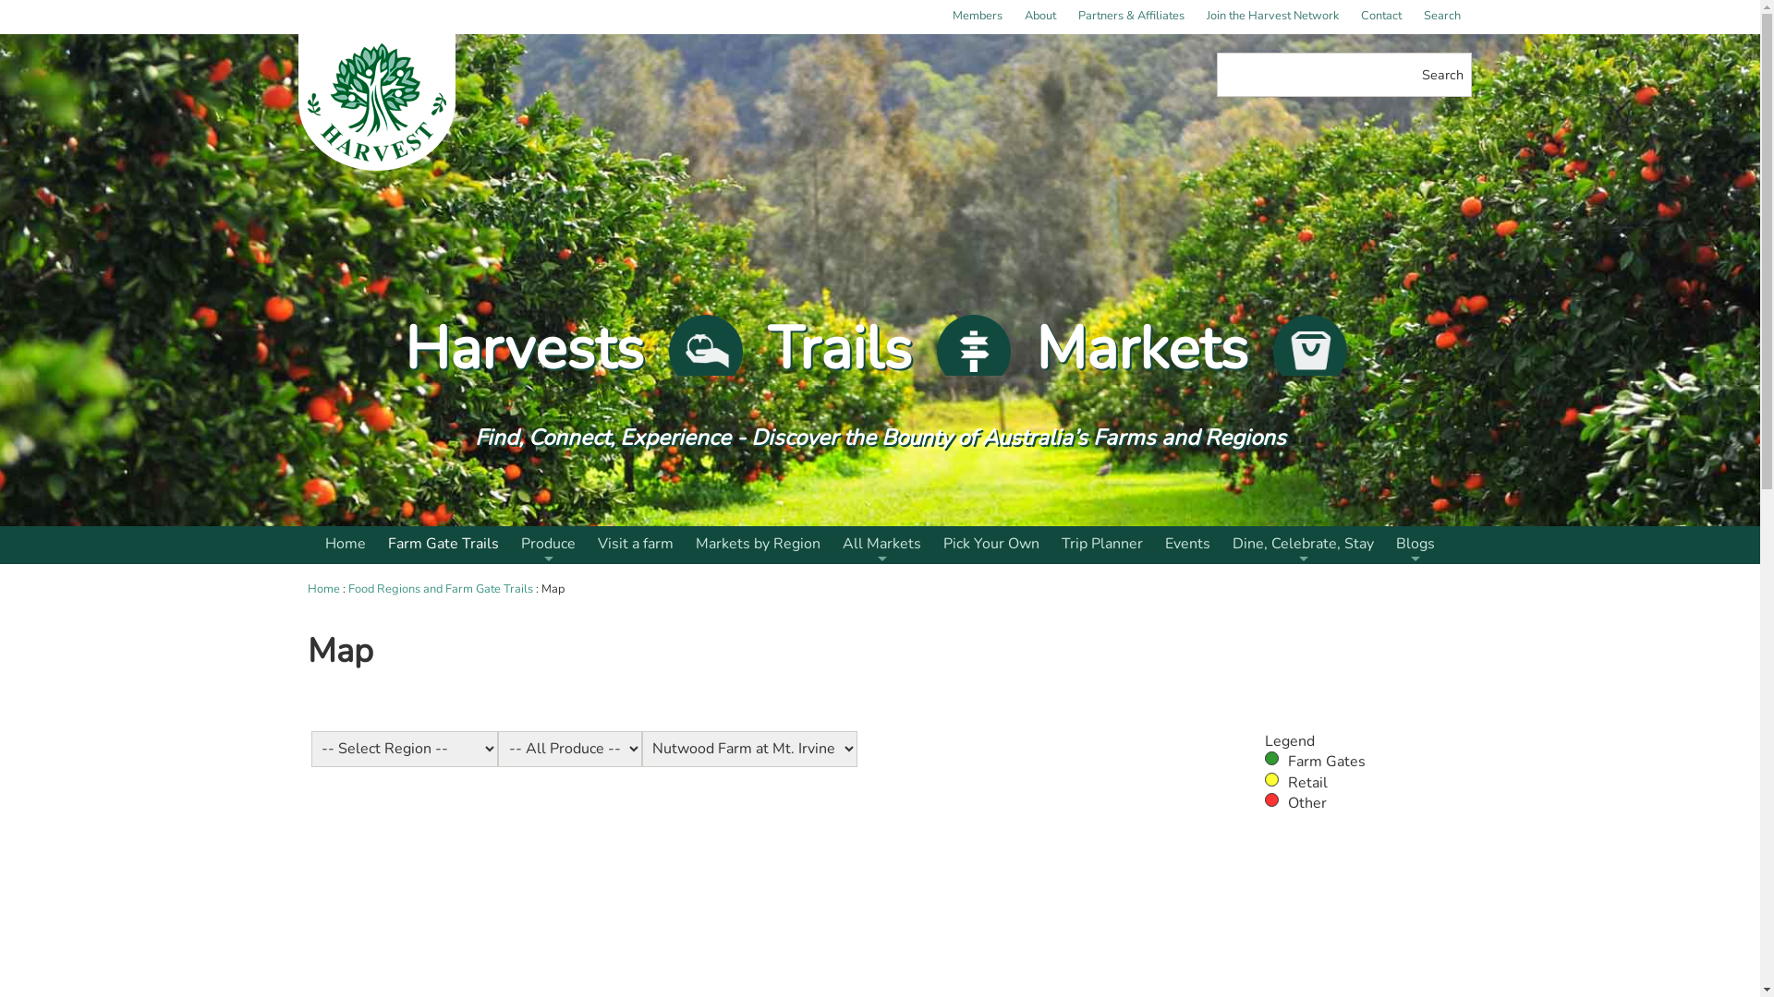  I want to click on Dine, Celebrate, Stay, so click(1303, 545).